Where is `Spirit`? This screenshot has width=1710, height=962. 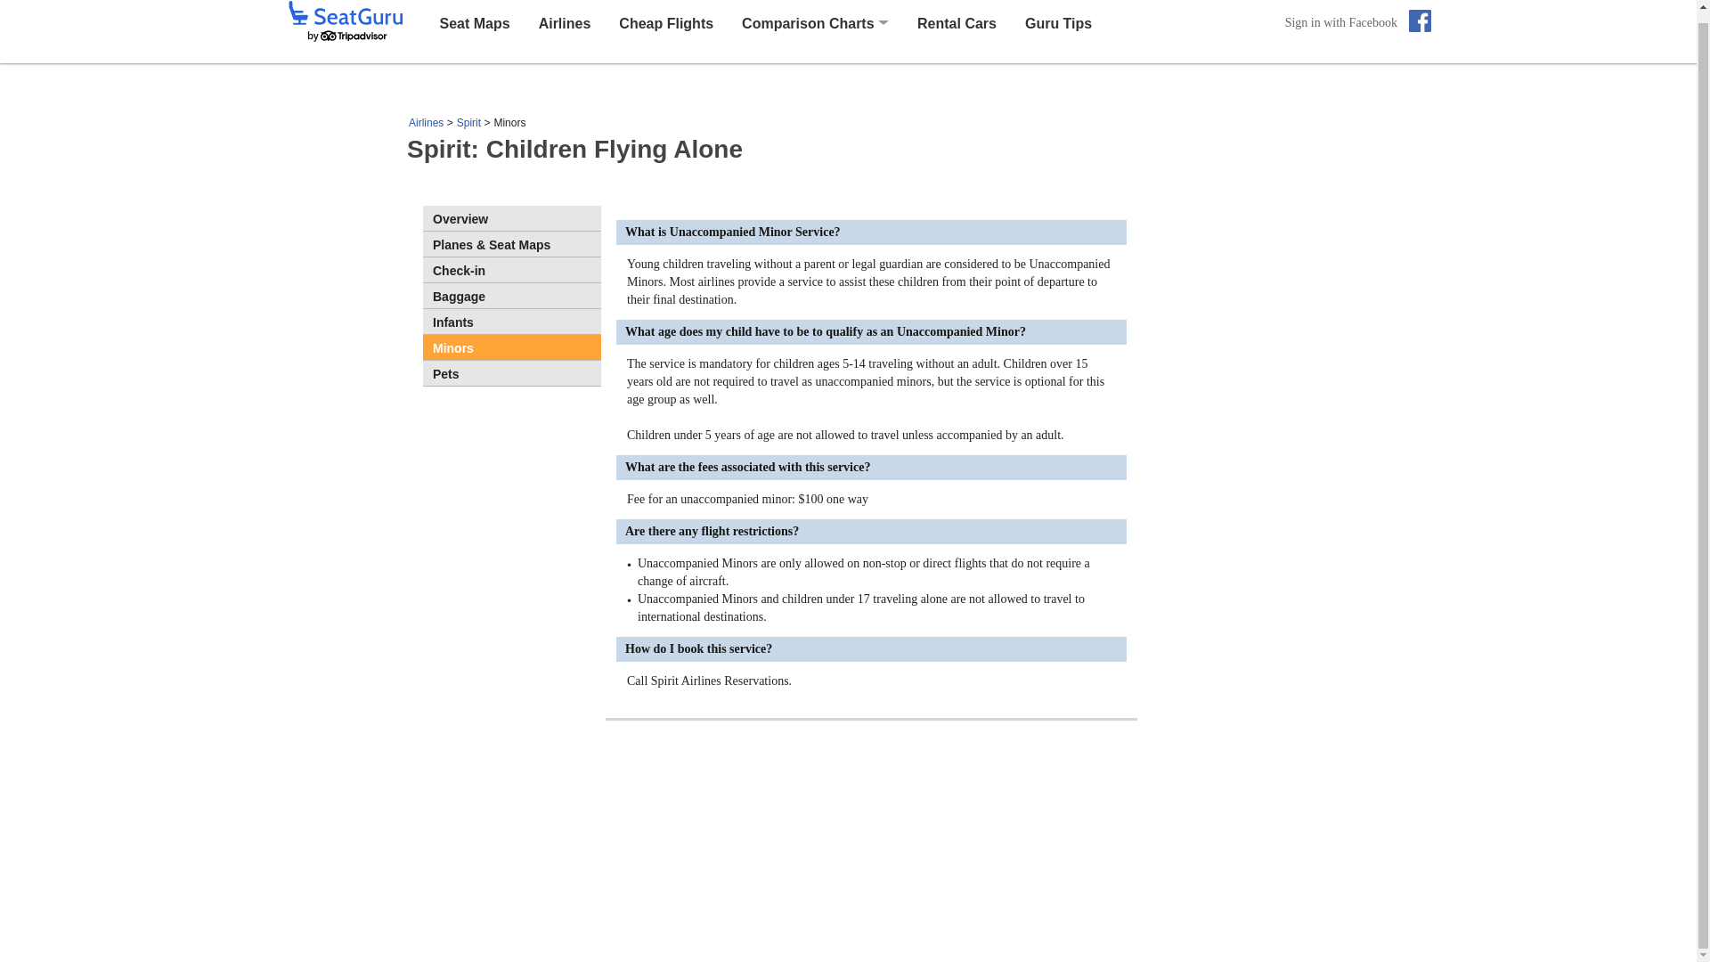 Spirit is located at coordinates (468, 122).